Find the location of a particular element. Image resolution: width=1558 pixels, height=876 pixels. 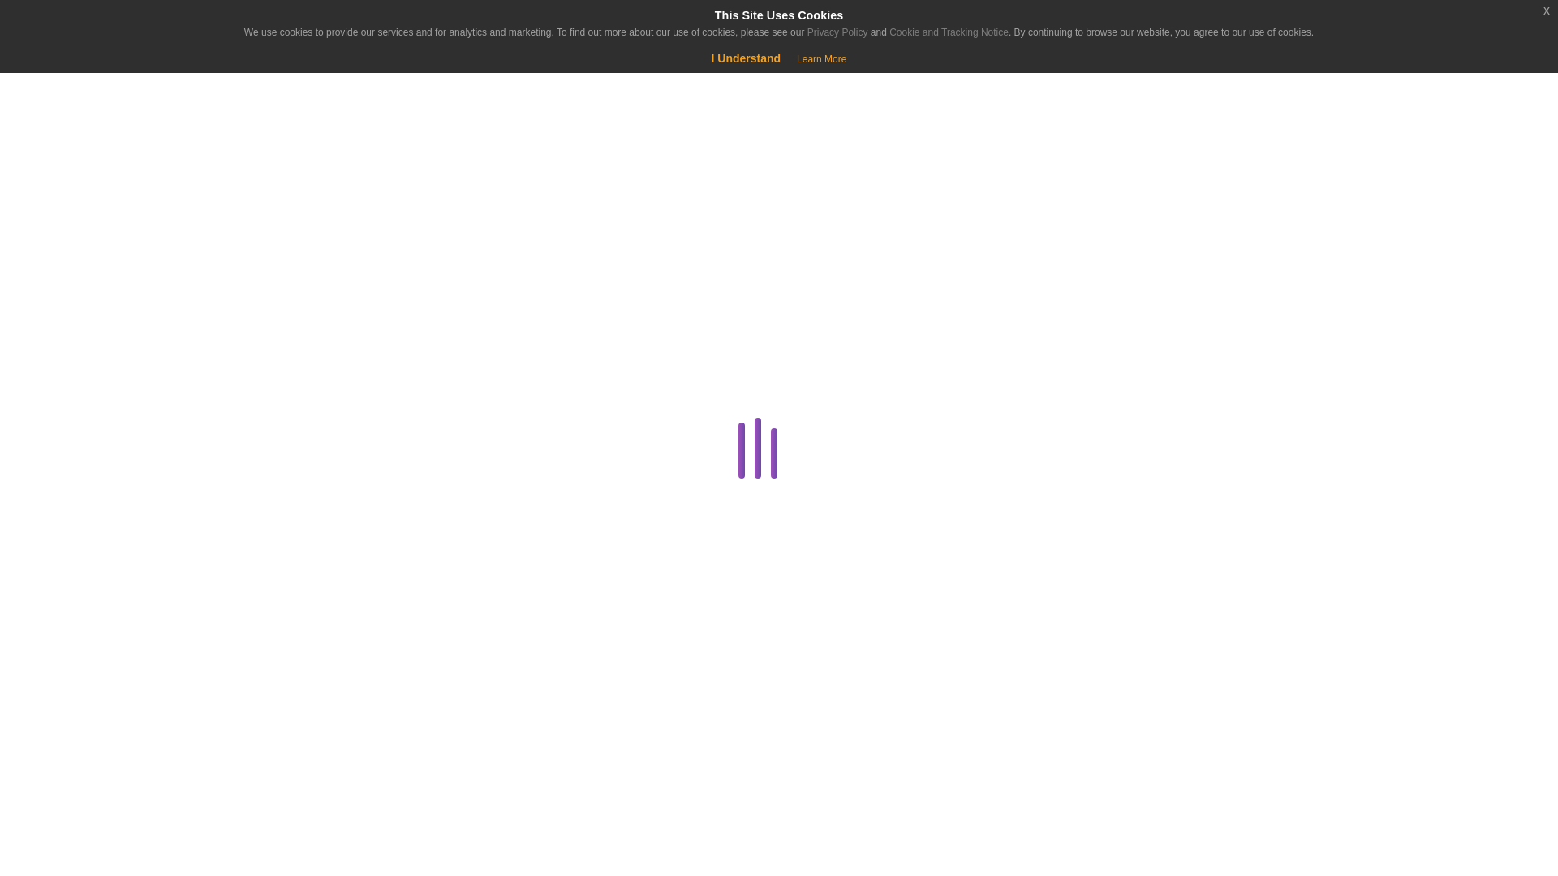

Hosting Dashboard is located at coordinates (301, 762).